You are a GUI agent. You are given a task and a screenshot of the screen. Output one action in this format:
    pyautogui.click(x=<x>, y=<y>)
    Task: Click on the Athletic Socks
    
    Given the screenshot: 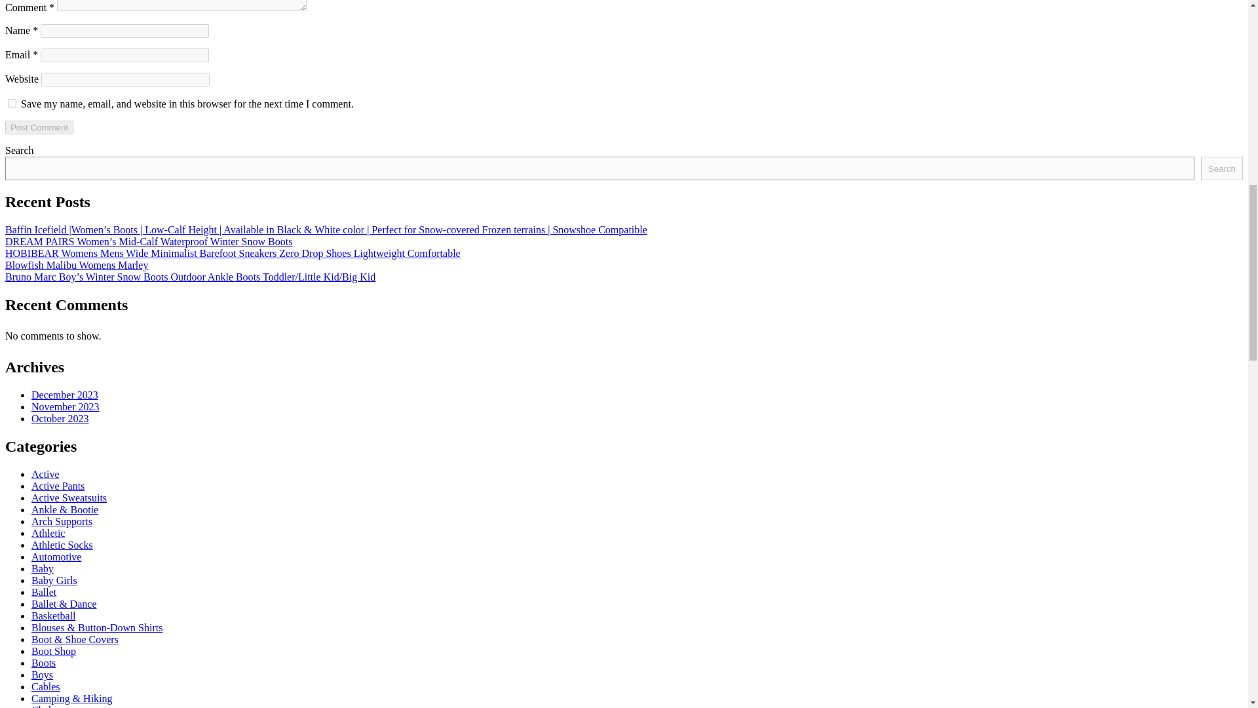 What is the action you would take?
    pyautogui.click(x=62, y=545)
    